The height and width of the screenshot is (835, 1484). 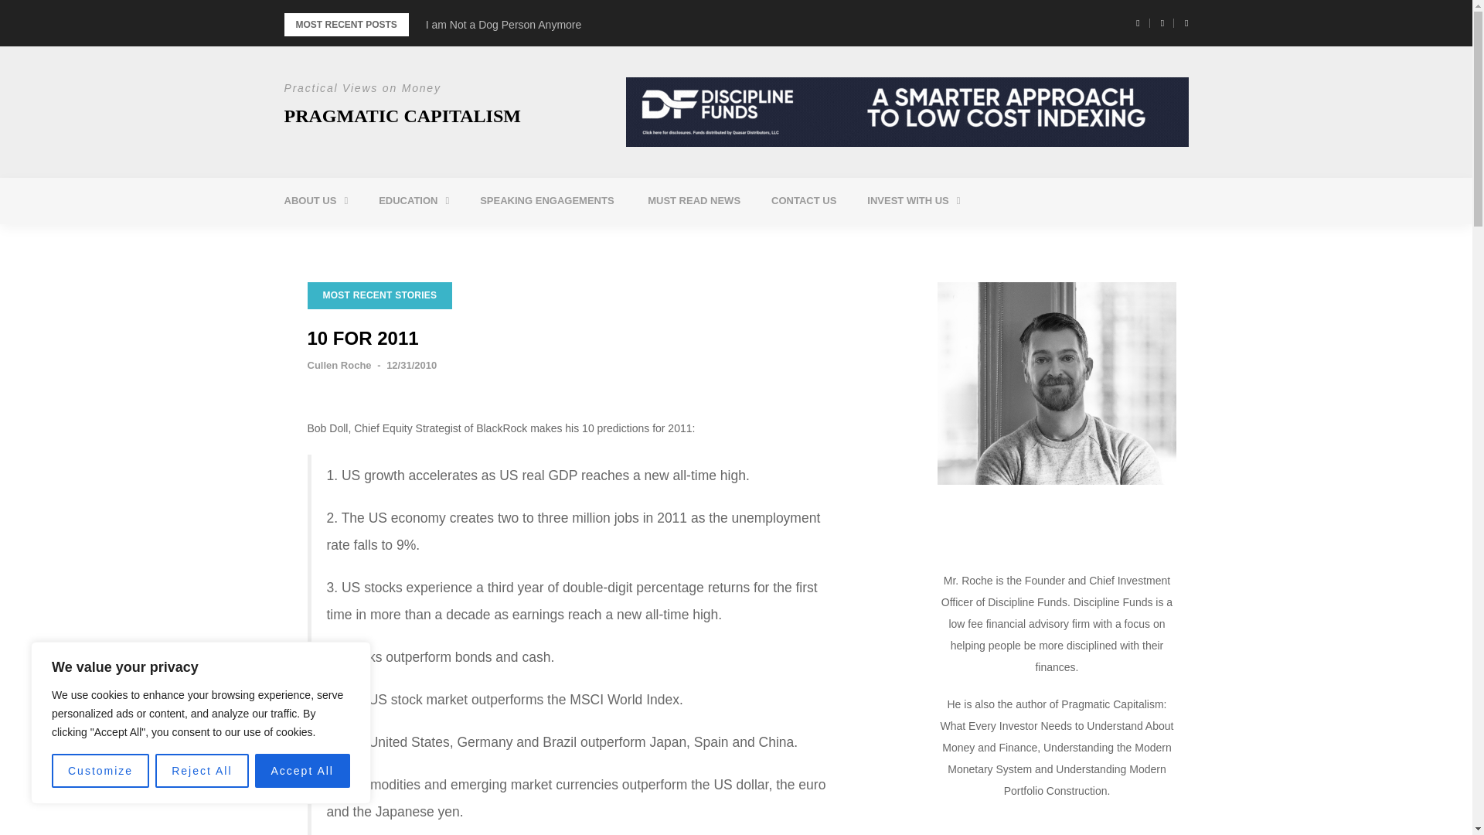 I want to click on Reject All, so click(x=201, y=771).